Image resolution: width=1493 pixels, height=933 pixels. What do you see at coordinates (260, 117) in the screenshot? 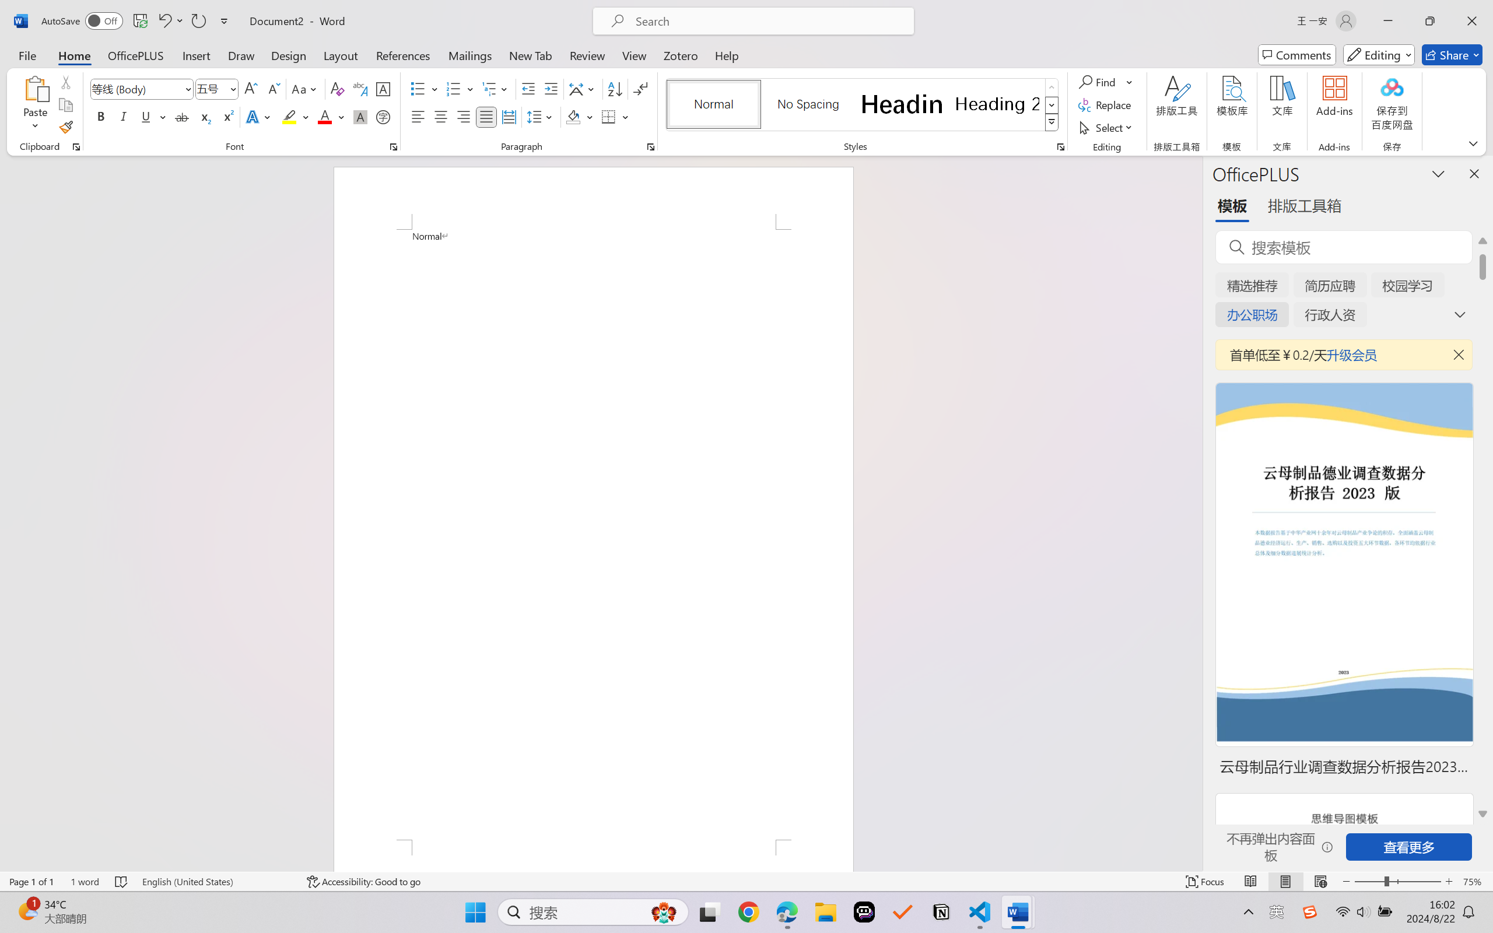
I see `Text Effects and Typography` at bounding box center [260, 117].